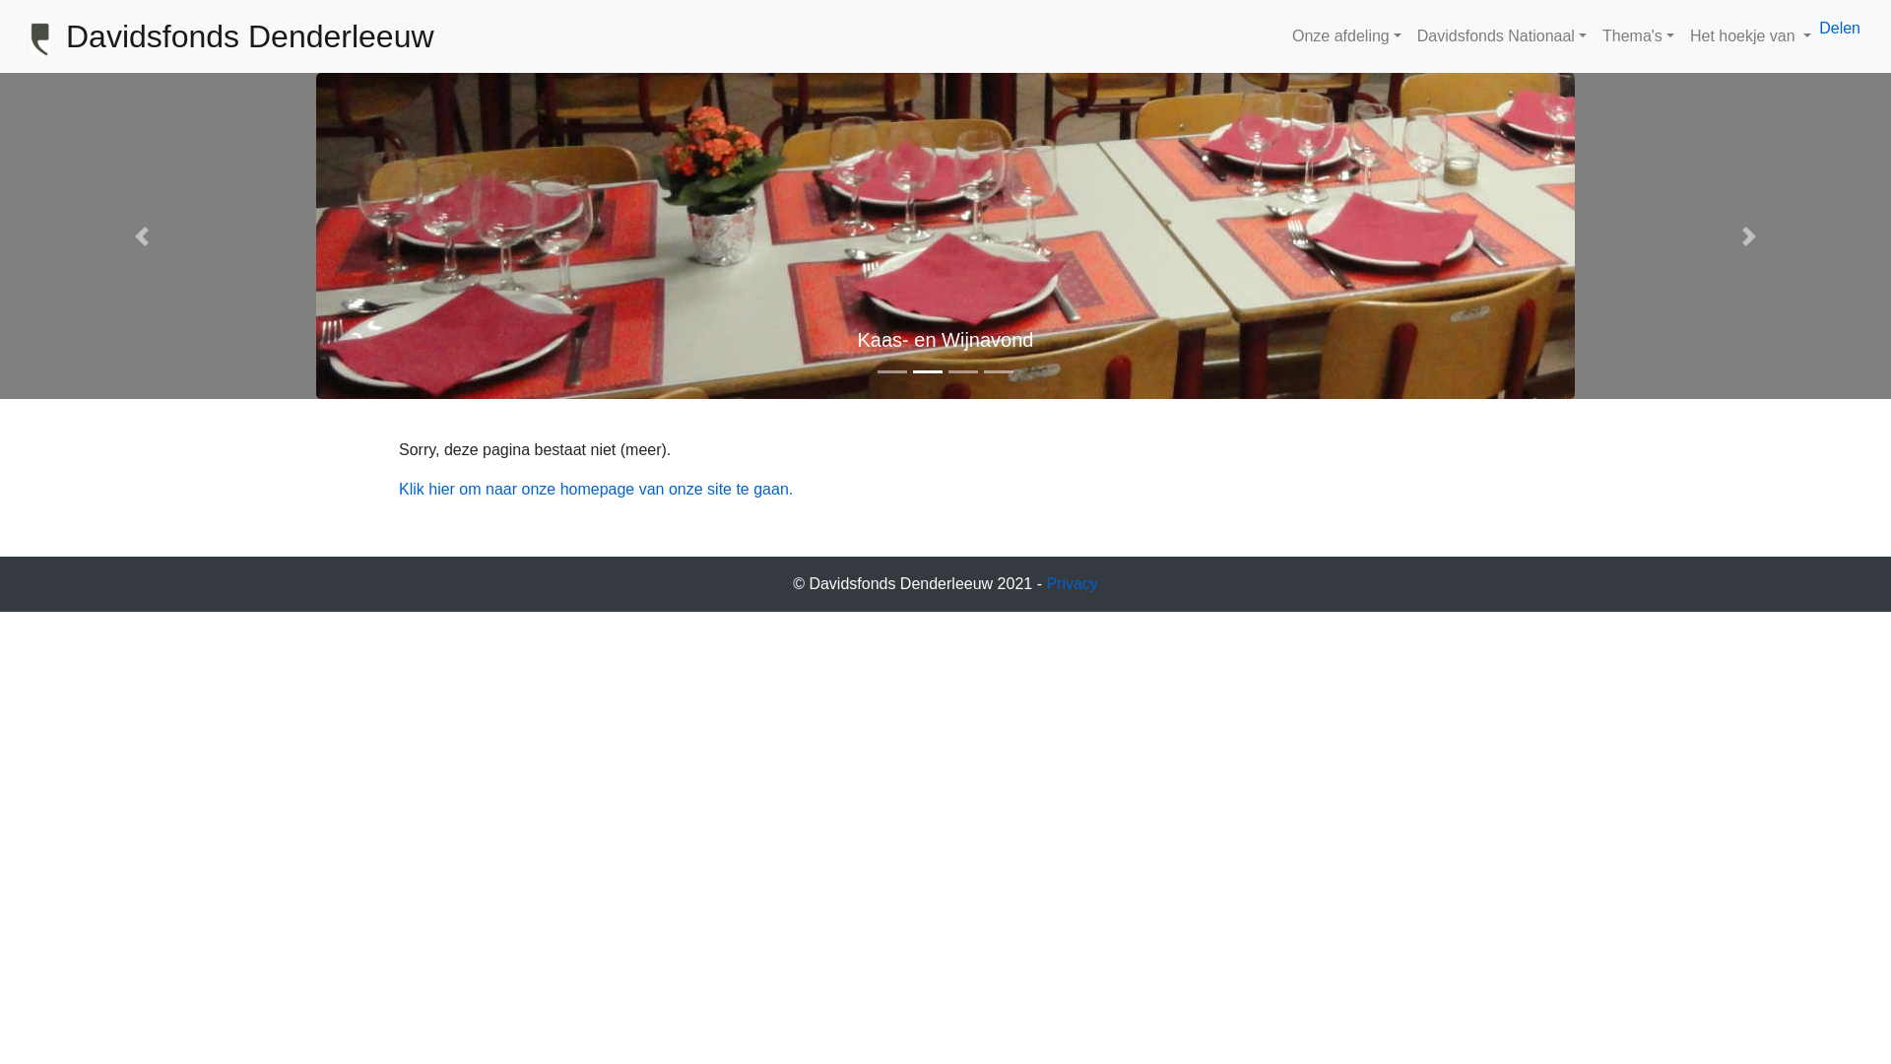  What do you see at coordinates (596, 489) in the screenshot?
I see `Klik hier om naar onze homepage van onze site te gaan.` at bounding box center [596, 489].